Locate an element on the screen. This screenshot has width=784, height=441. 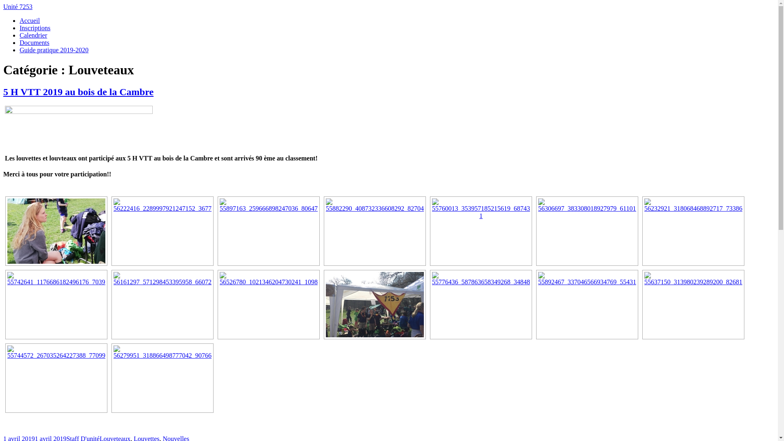
Calendrier is located at coordinates (33, 35).